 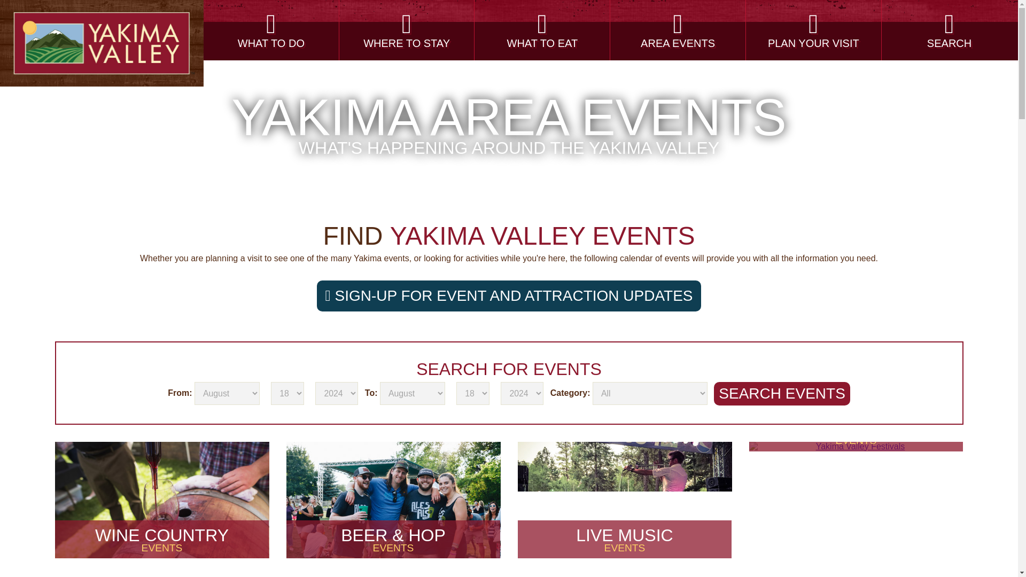 What do you see at coordinates (407, 30) in the screenshot?
I see `SEARCH` at bounding box center [407, 30].